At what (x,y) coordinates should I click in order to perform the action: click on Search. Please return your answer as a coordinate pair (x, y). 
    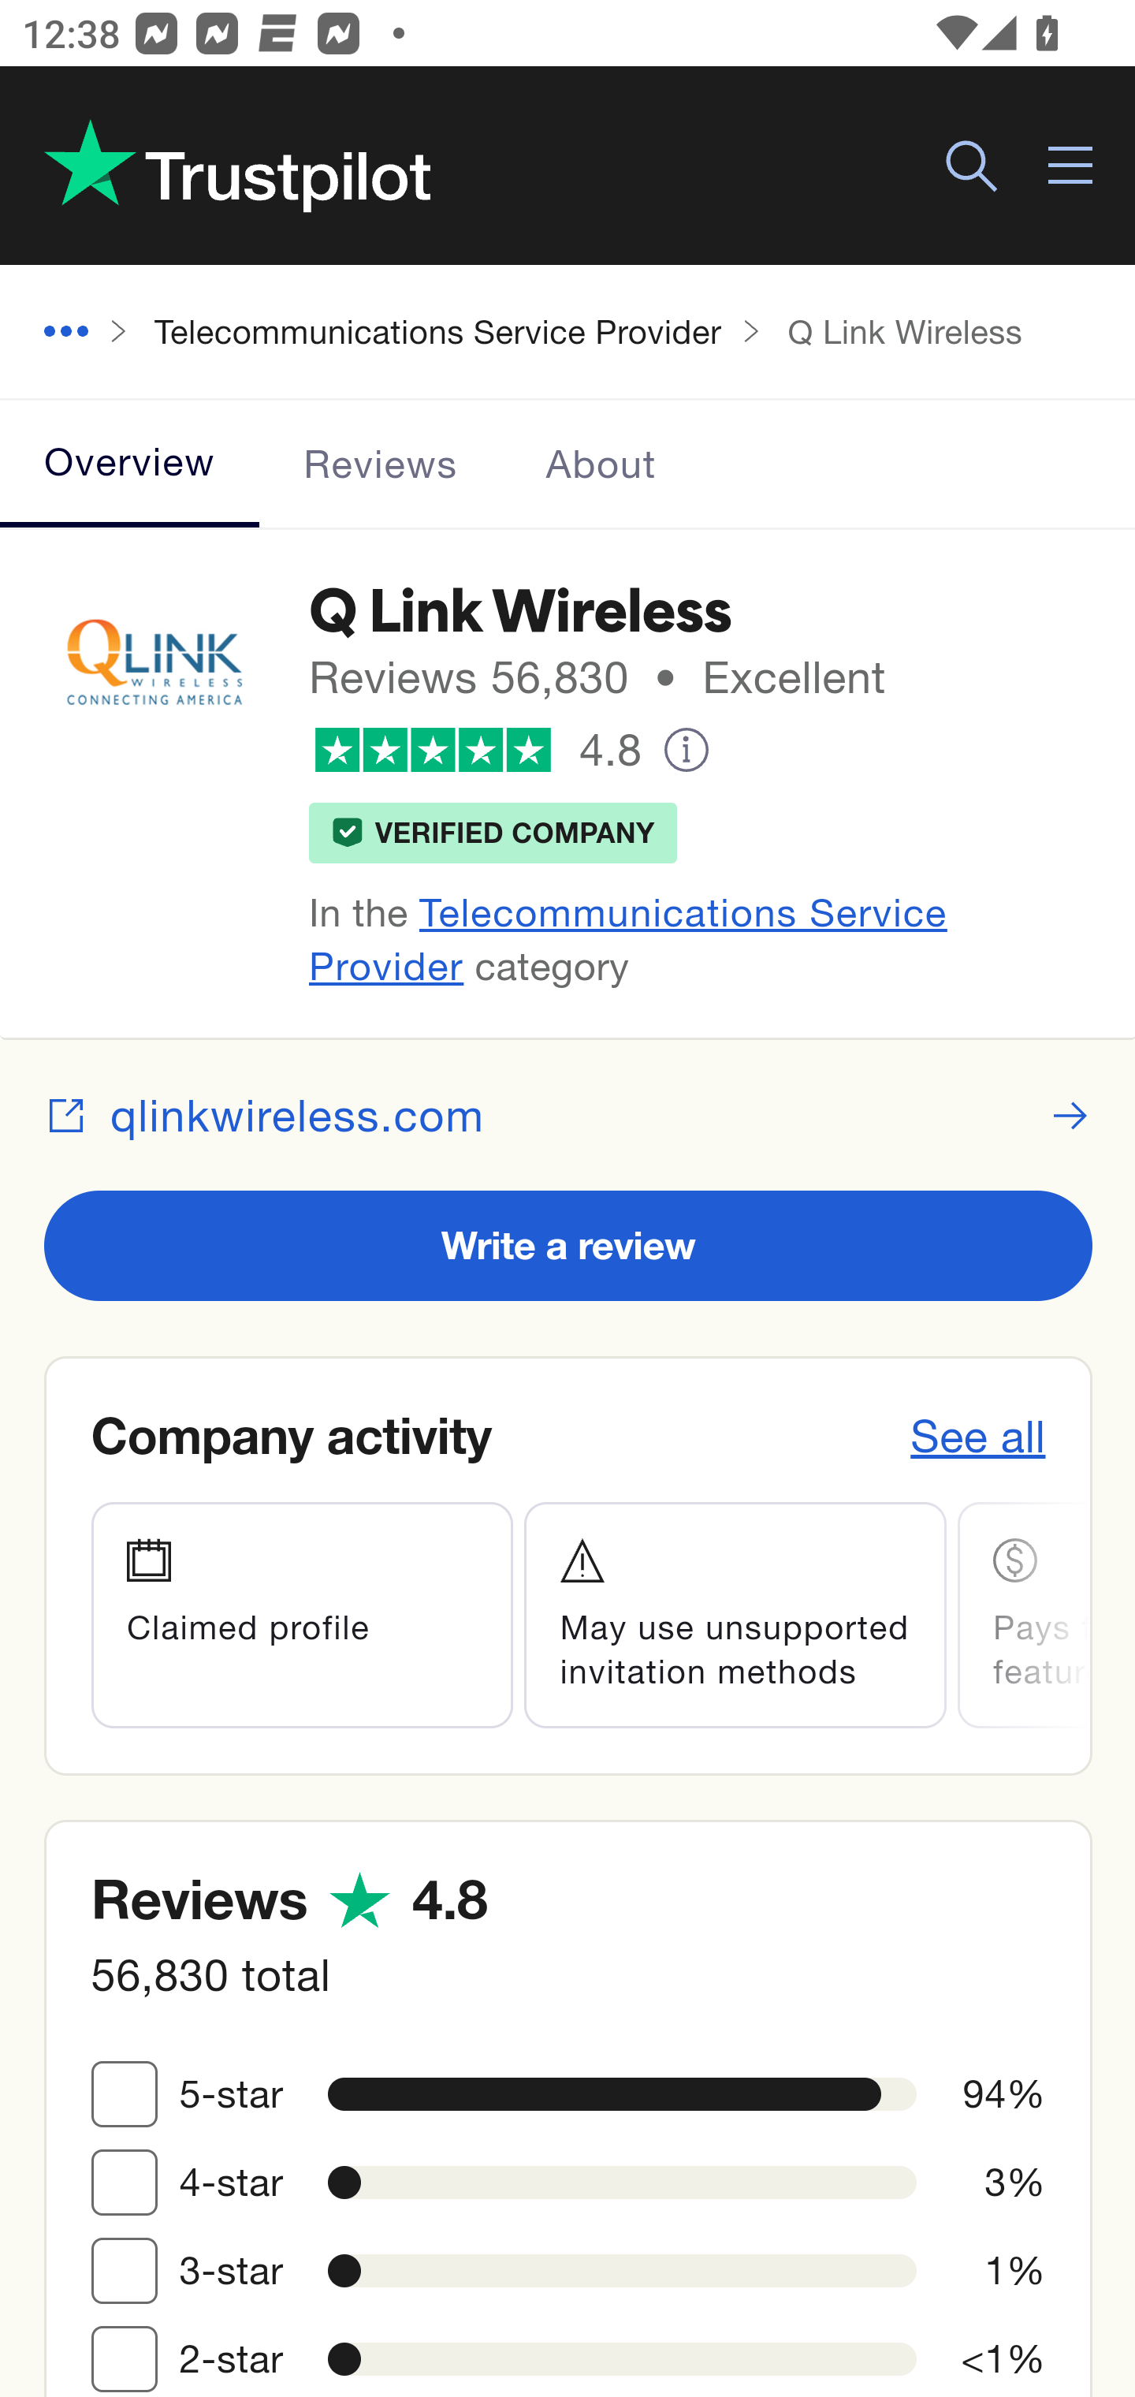
    Looking at the image, I should click on (972, 166).